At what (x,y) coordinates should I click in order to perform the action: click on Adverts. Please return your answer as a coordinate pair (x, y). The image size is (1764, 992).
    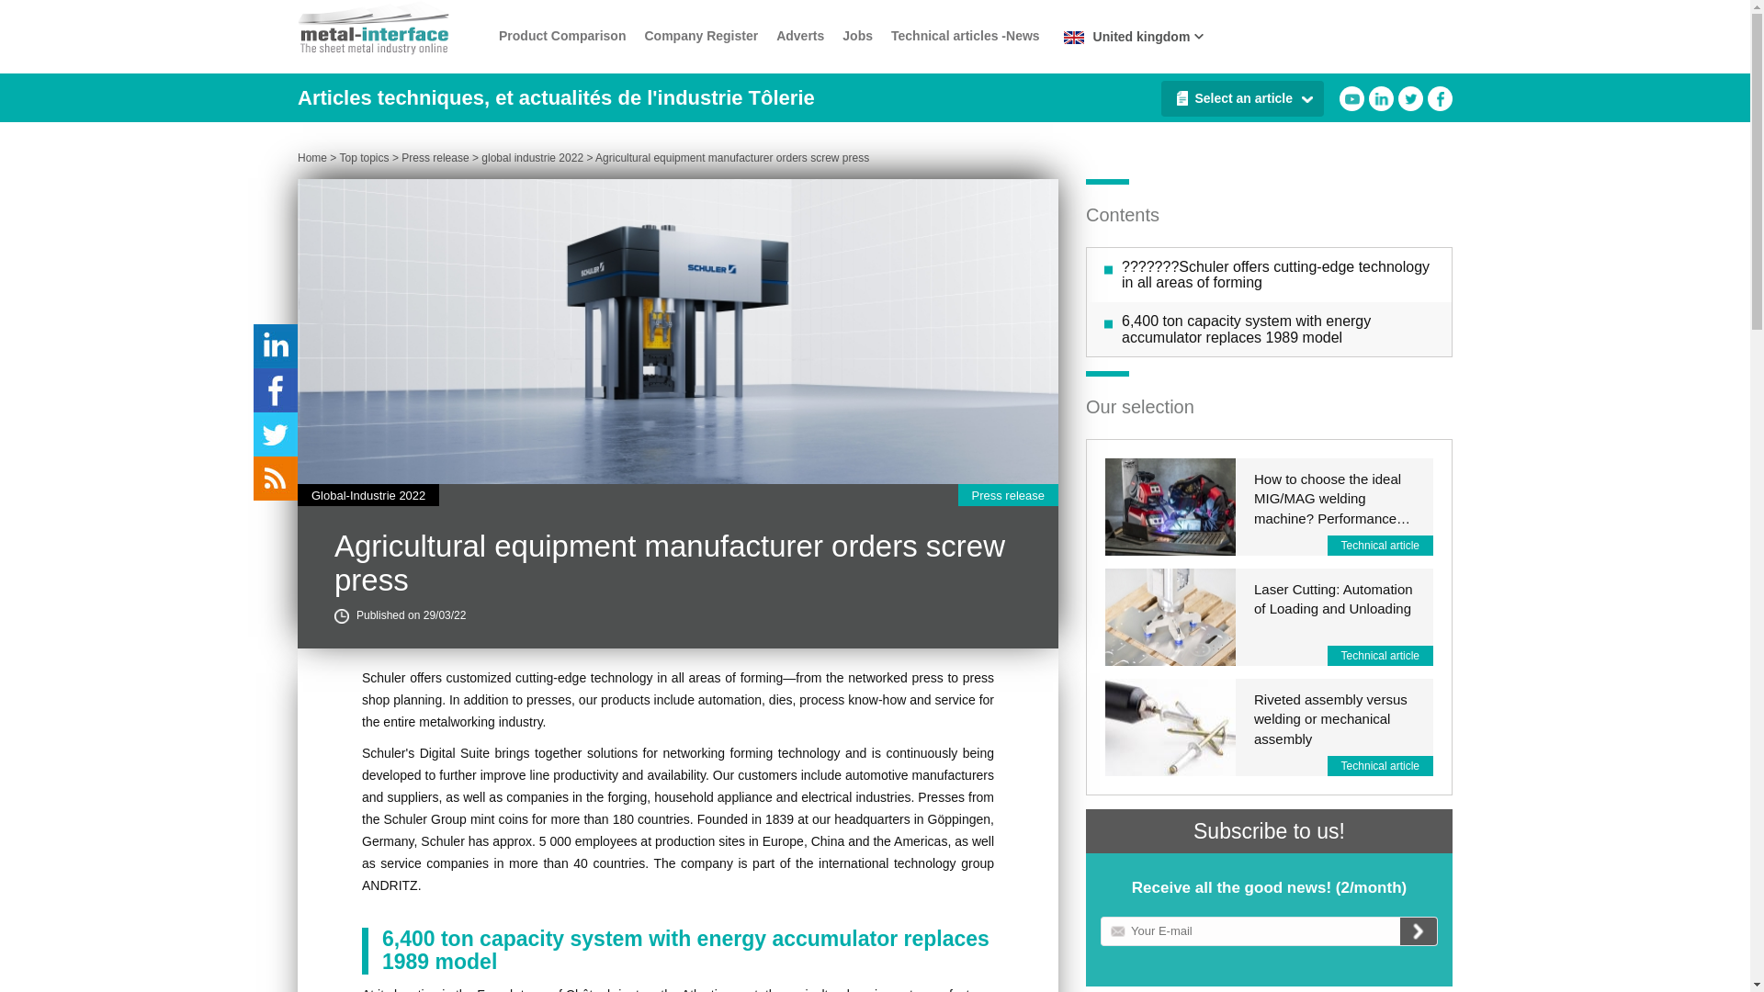
    Looking at the image, I should click on (799, 37).